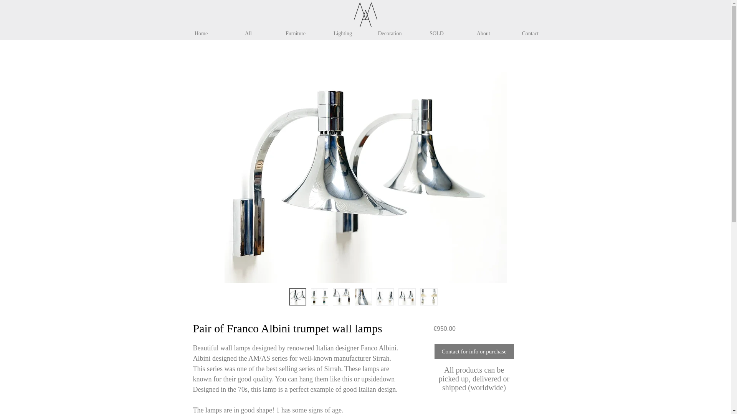  Describe the element at coordinates (389, 34) in the screenshot. I see `Decoration` at that location.